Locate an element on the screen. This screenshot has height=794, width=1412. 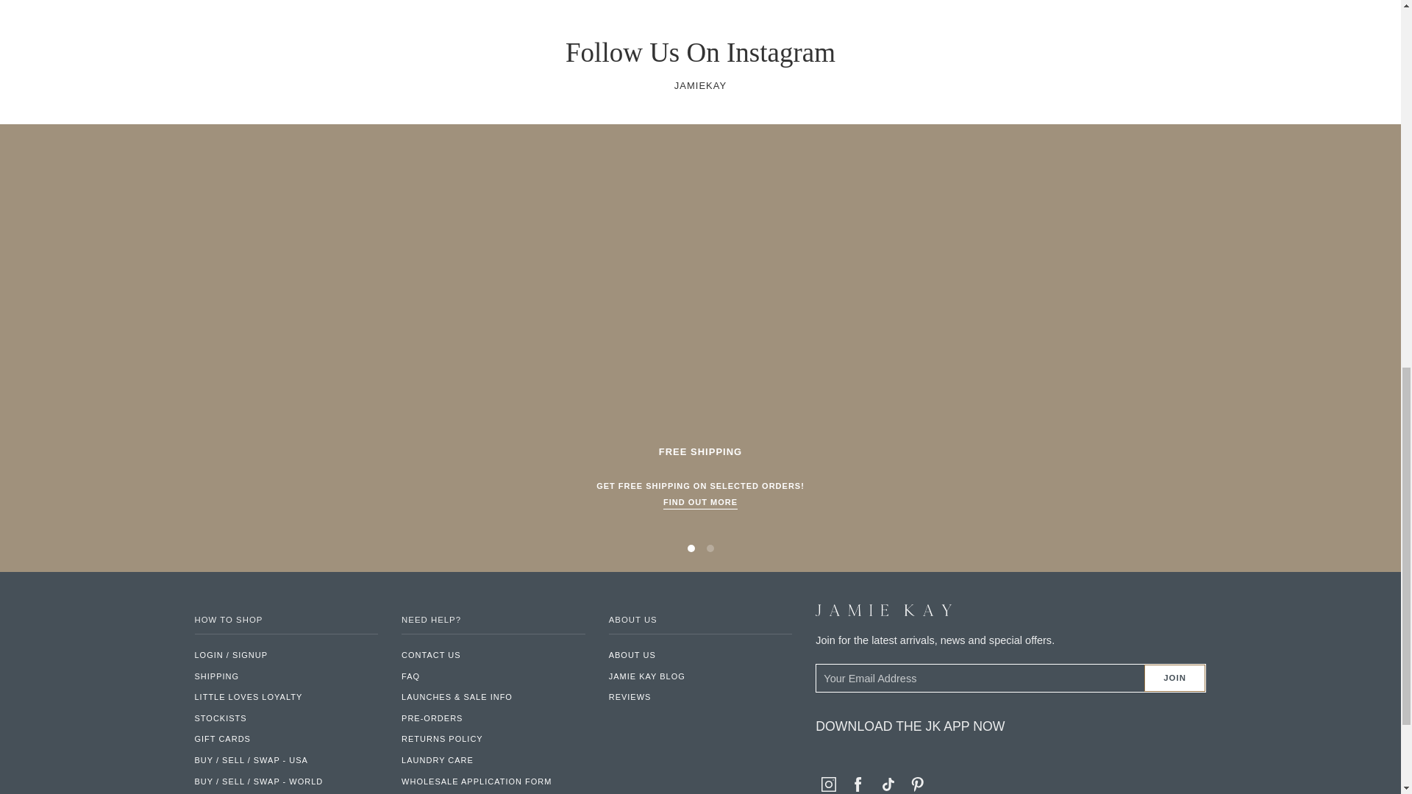
Instagram is located at coordinates (828, 784).